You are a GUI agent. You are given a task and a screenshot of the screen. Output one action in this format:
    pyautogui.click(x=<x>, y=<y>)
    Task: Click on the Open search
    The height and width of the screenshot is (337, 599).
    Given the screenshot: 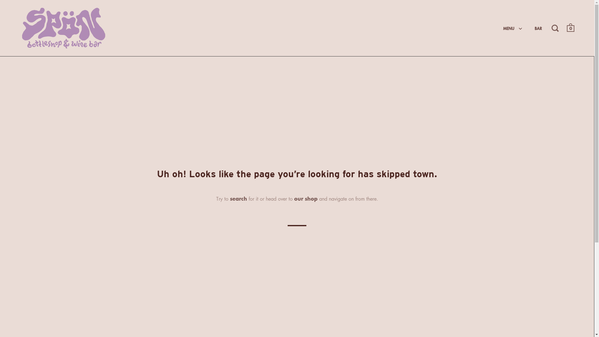 What is the action you would take?
    pyautogui.click(x=556, y=28)
    